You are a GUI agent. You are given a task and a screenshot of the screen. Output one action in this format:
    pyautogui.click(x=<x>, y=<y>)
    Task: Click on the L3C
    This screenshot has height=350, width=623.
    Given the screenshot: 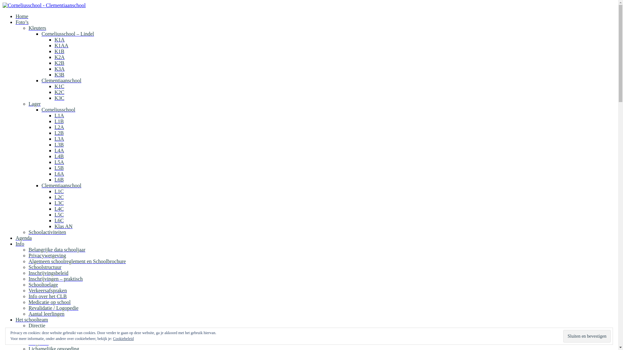 What is the action you would take?
    pyautogui.click(x=59, y=203)
    